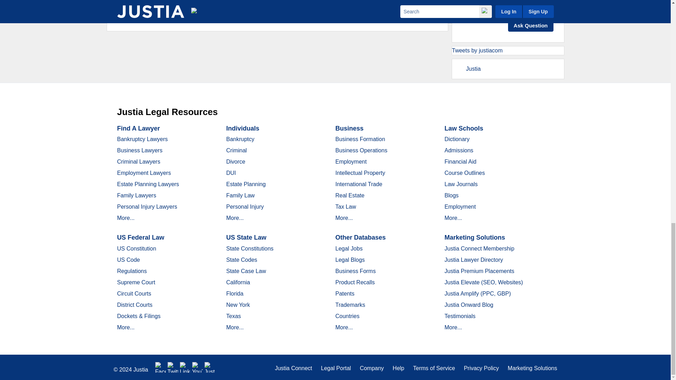 This screenshot has width=676, height=380. What do you see at coordinates (210, 367) in the screenshot?
I see `Justia Lawyer Directory` at bounding box center [210, 367].